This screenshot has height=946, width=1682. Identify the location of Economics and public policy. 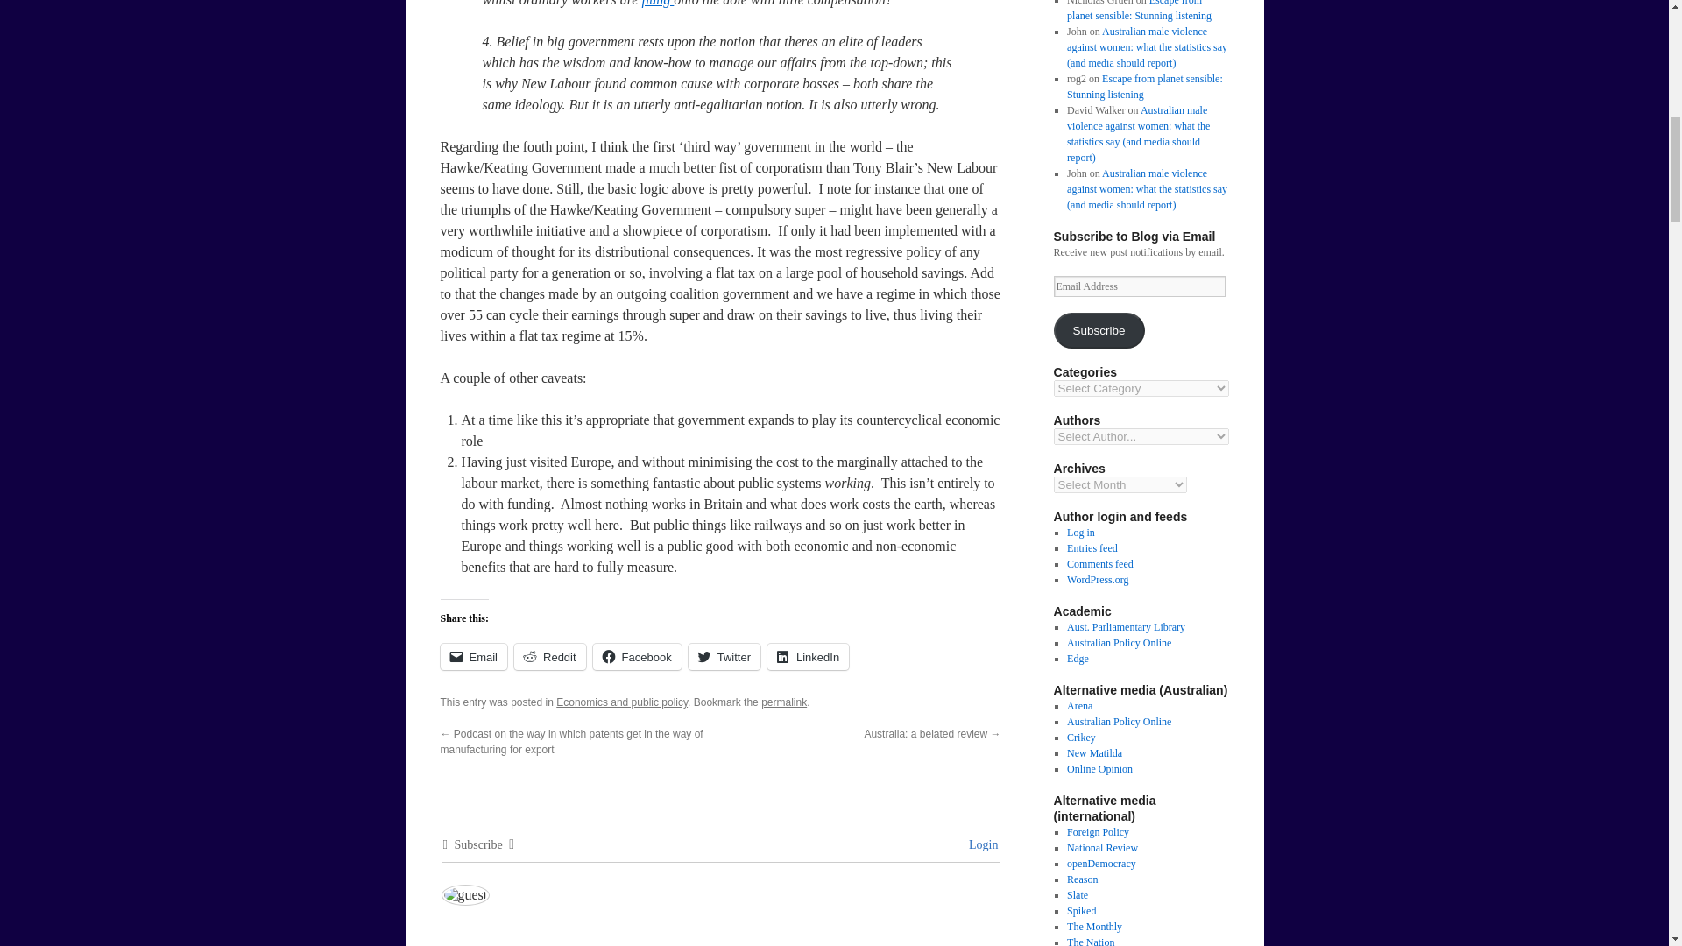
(622, 702).